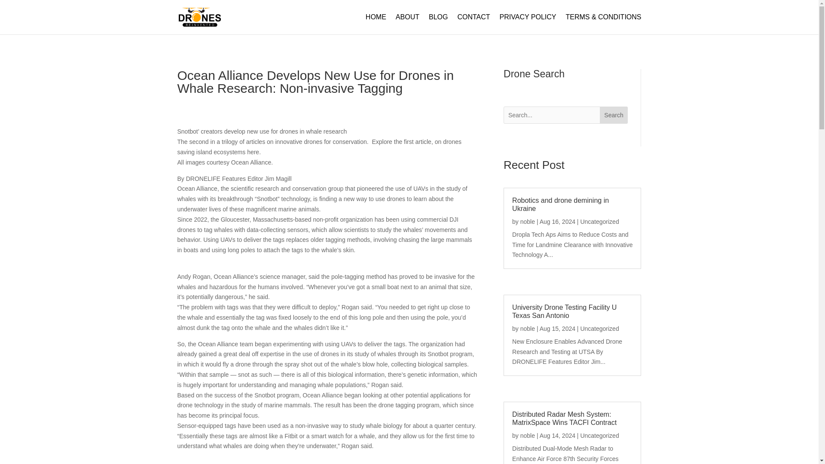  What do you see at coordinates (407, 24) in the screenshot?
I see `ABOUT` at bounding box center [407, 24].